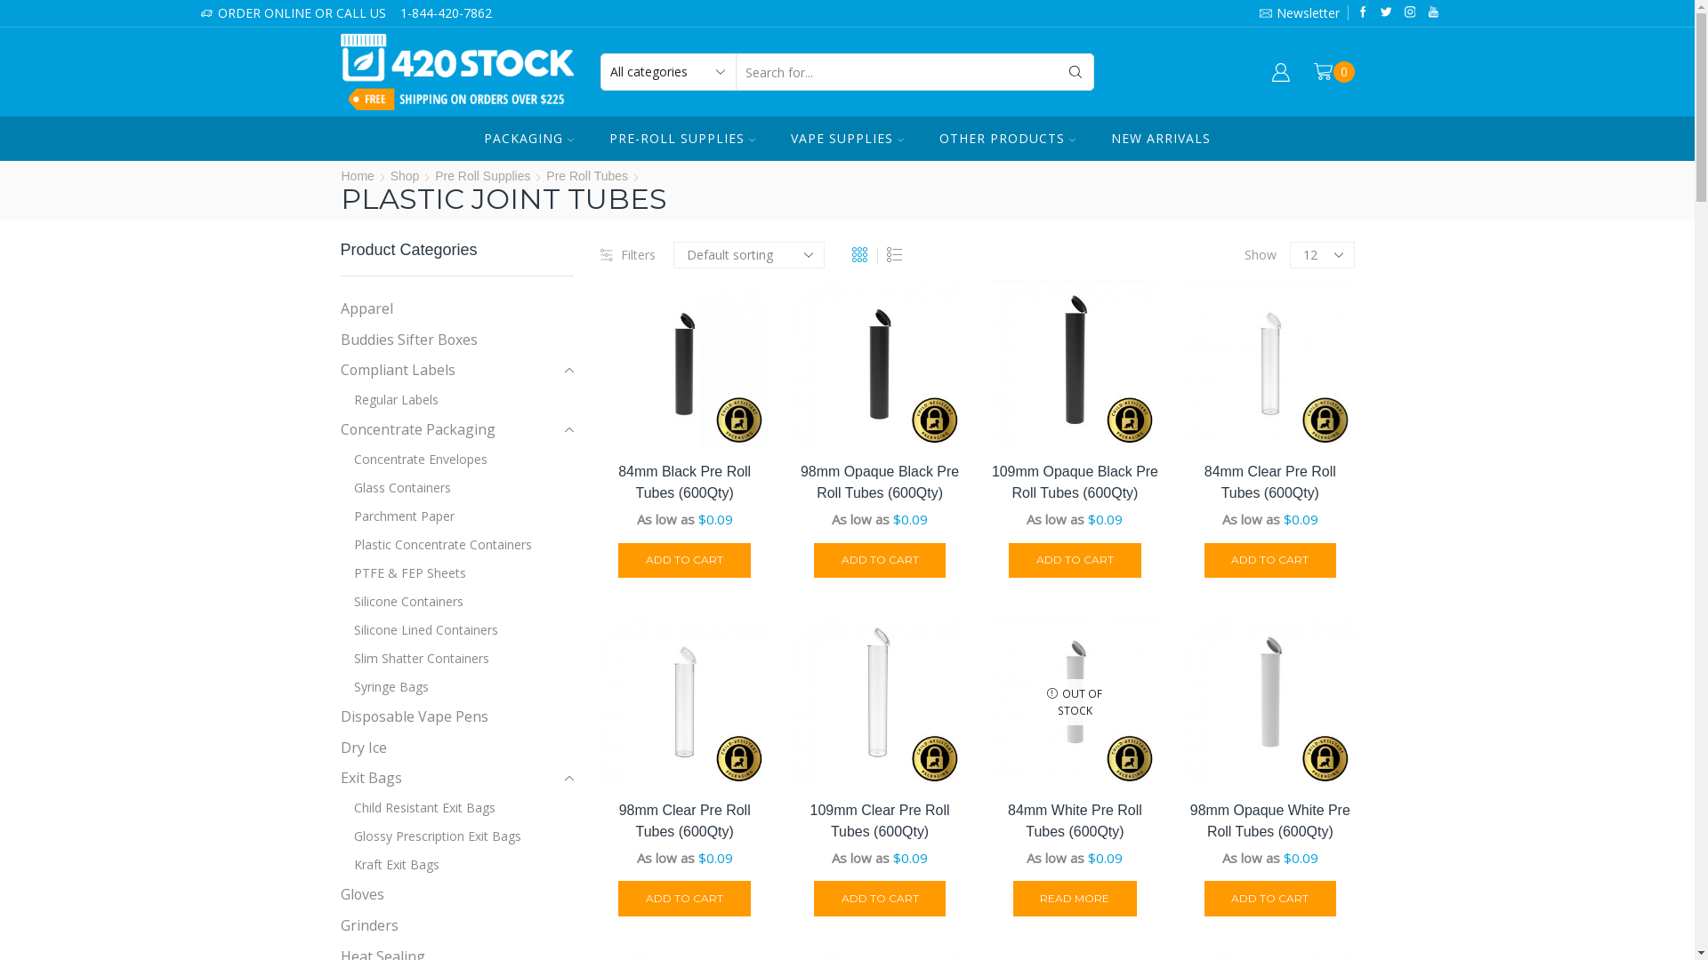  What do you see at coordinates (390, 865) in the screenshot?
I see `Kraft Exit Bags` at bounding box center [390, 865].